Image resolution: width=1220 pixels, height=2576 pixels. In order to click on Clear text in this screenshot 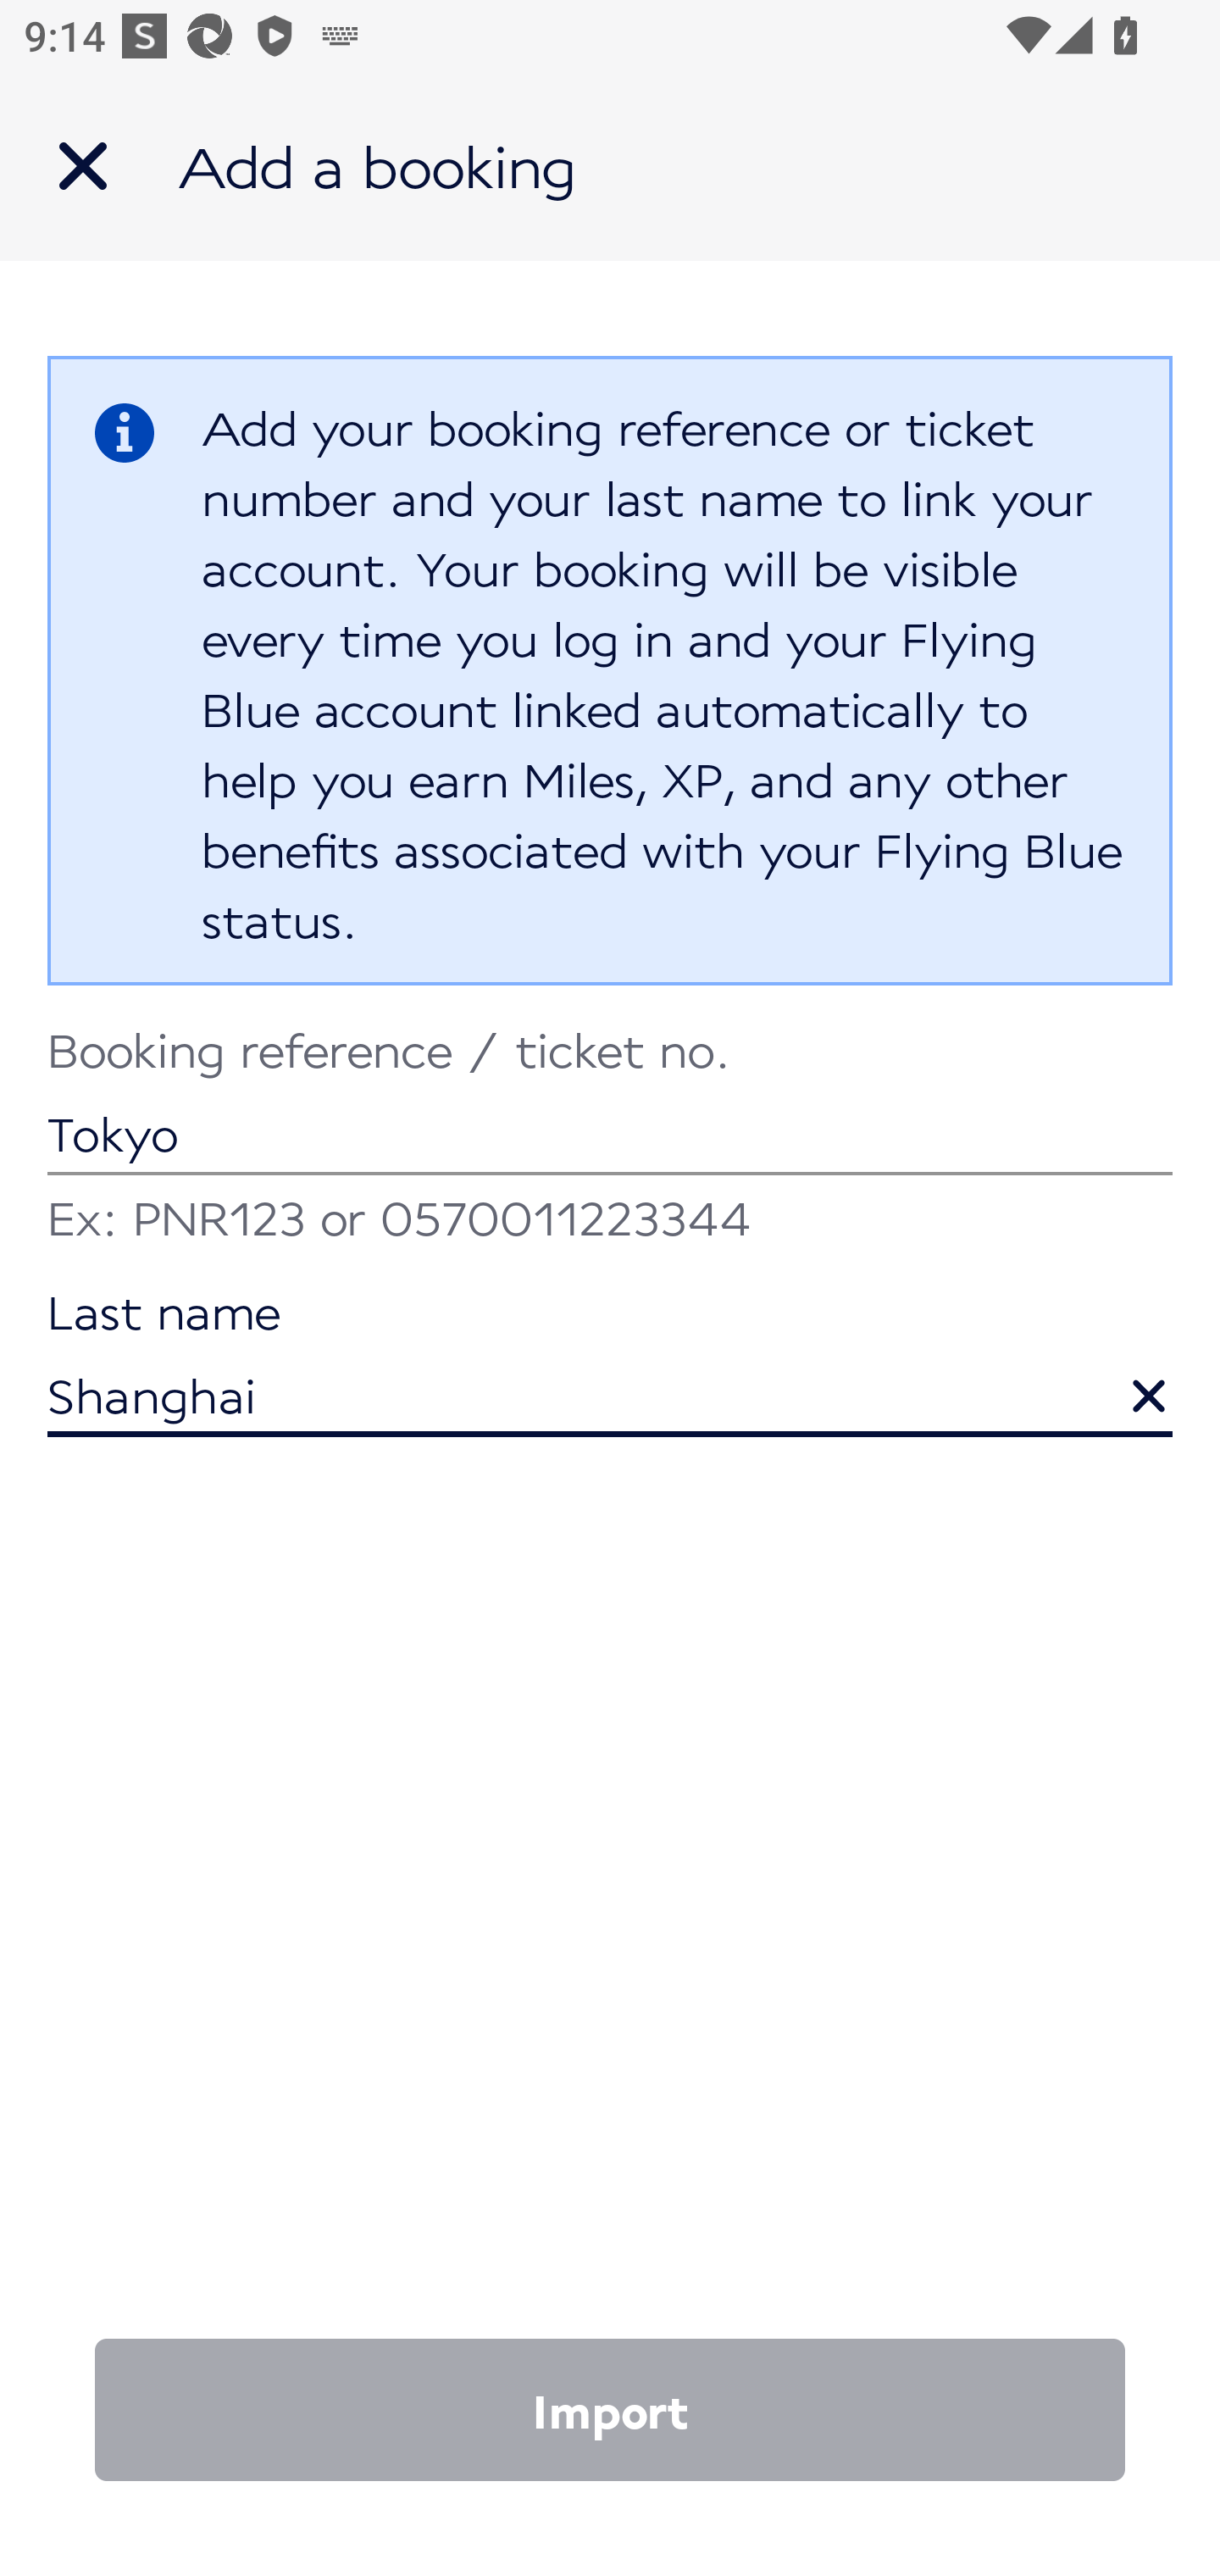, I will do `click(1124, 1380)`.